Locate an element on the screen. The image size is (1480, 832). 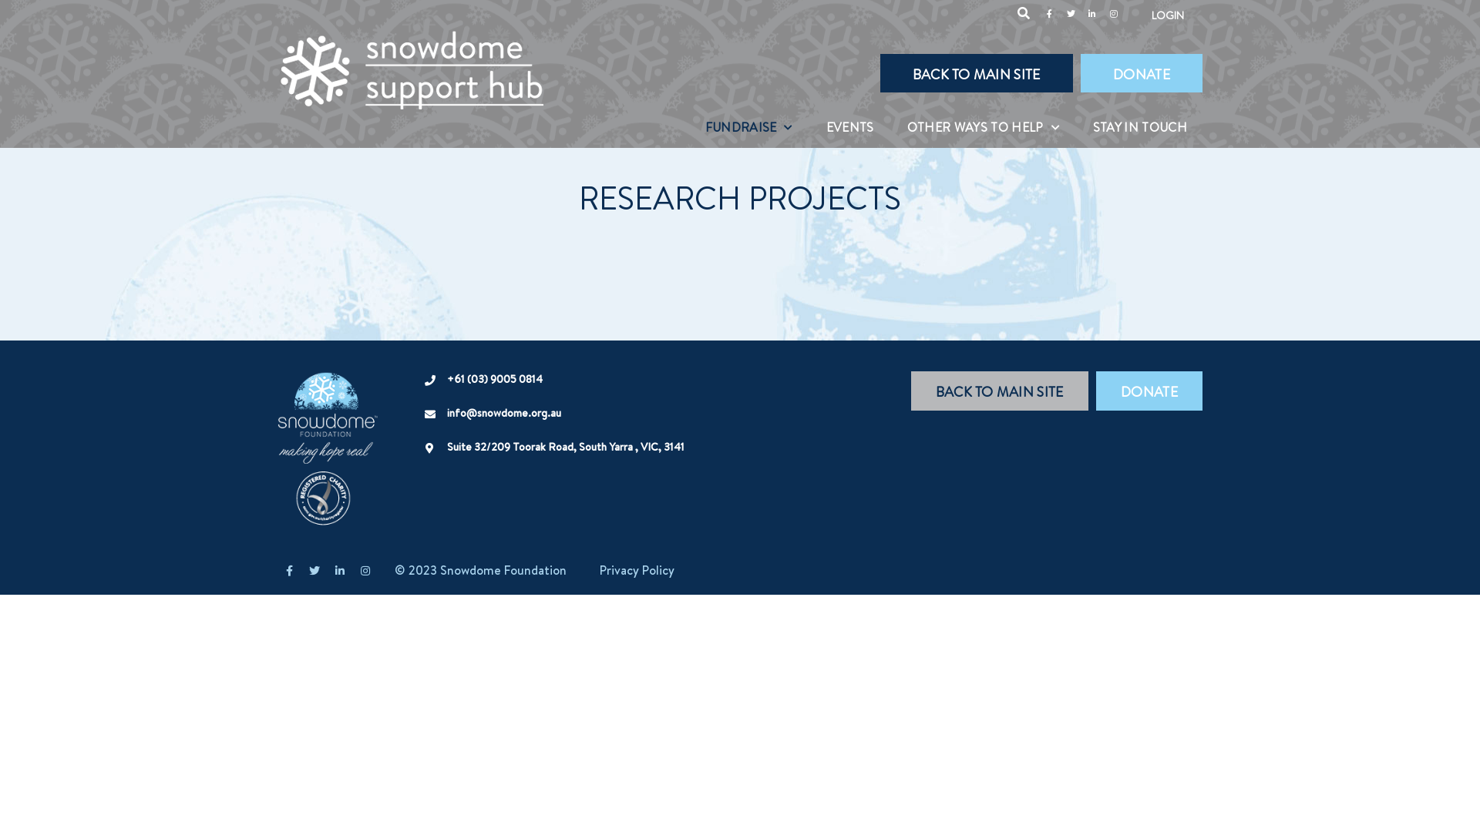
+61 (03) 9005 0814 is located at coordinates (495, 379).